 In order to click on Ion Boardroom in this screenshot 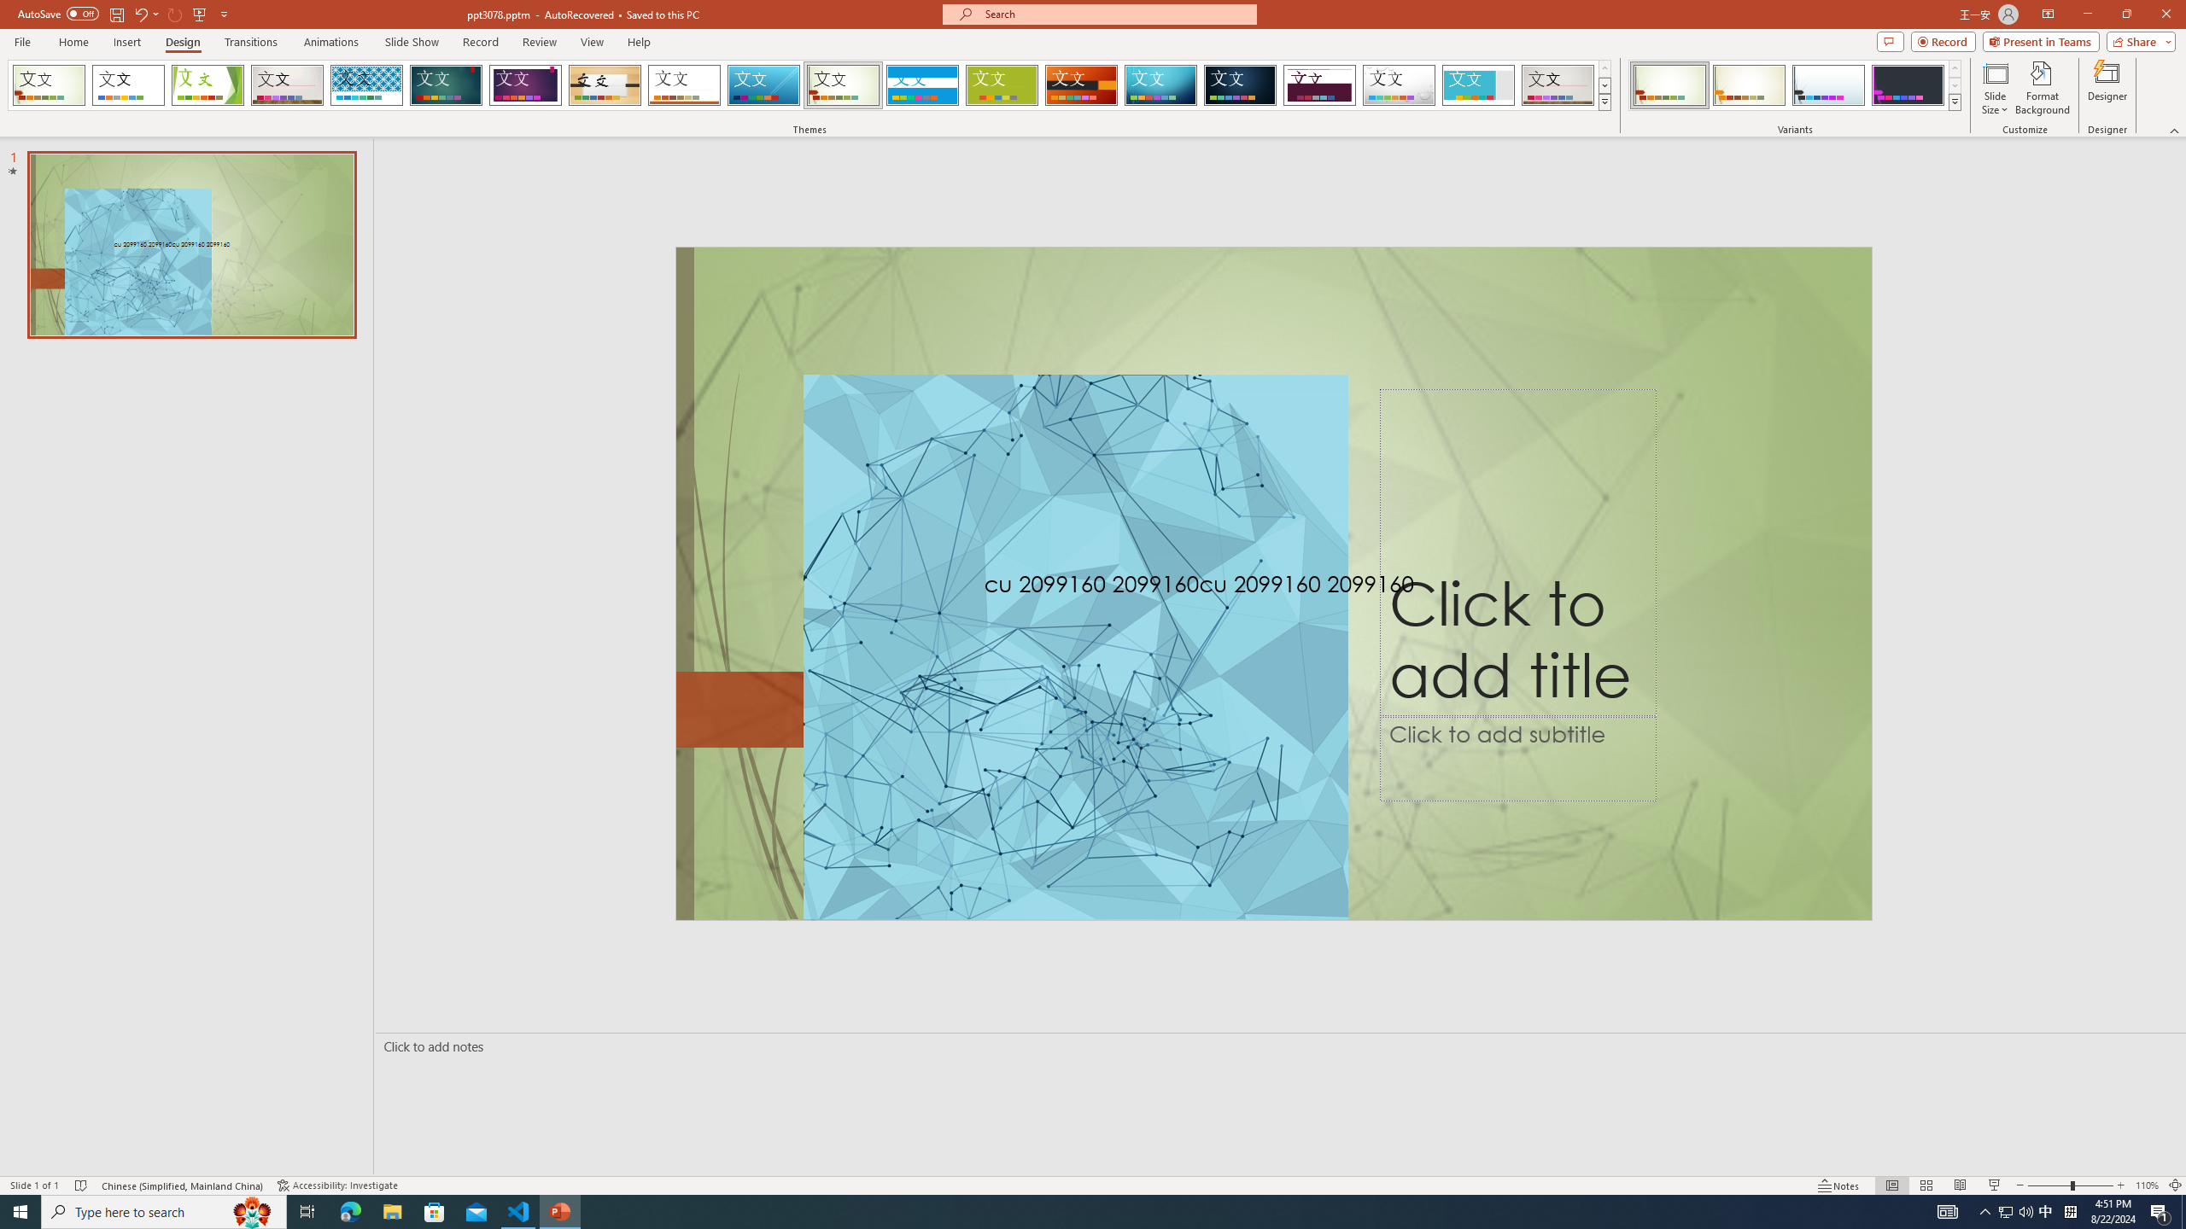, I will do `click(526, 85)`.